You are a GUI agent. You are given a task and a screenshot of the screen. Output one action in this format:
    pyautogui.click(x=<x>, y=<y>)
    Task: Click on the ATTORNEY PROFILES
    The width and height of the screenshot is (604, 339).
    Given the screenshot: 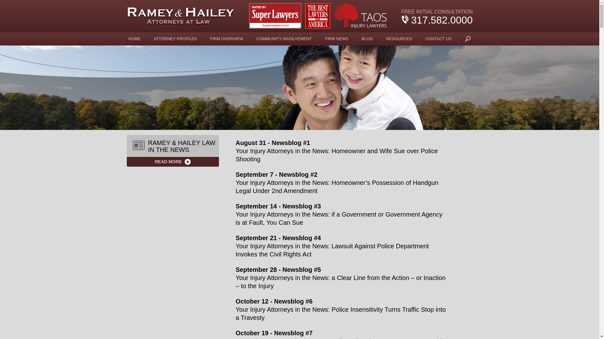 What is the action you would take?
    pyautogui.click(x=176, y=39)
    